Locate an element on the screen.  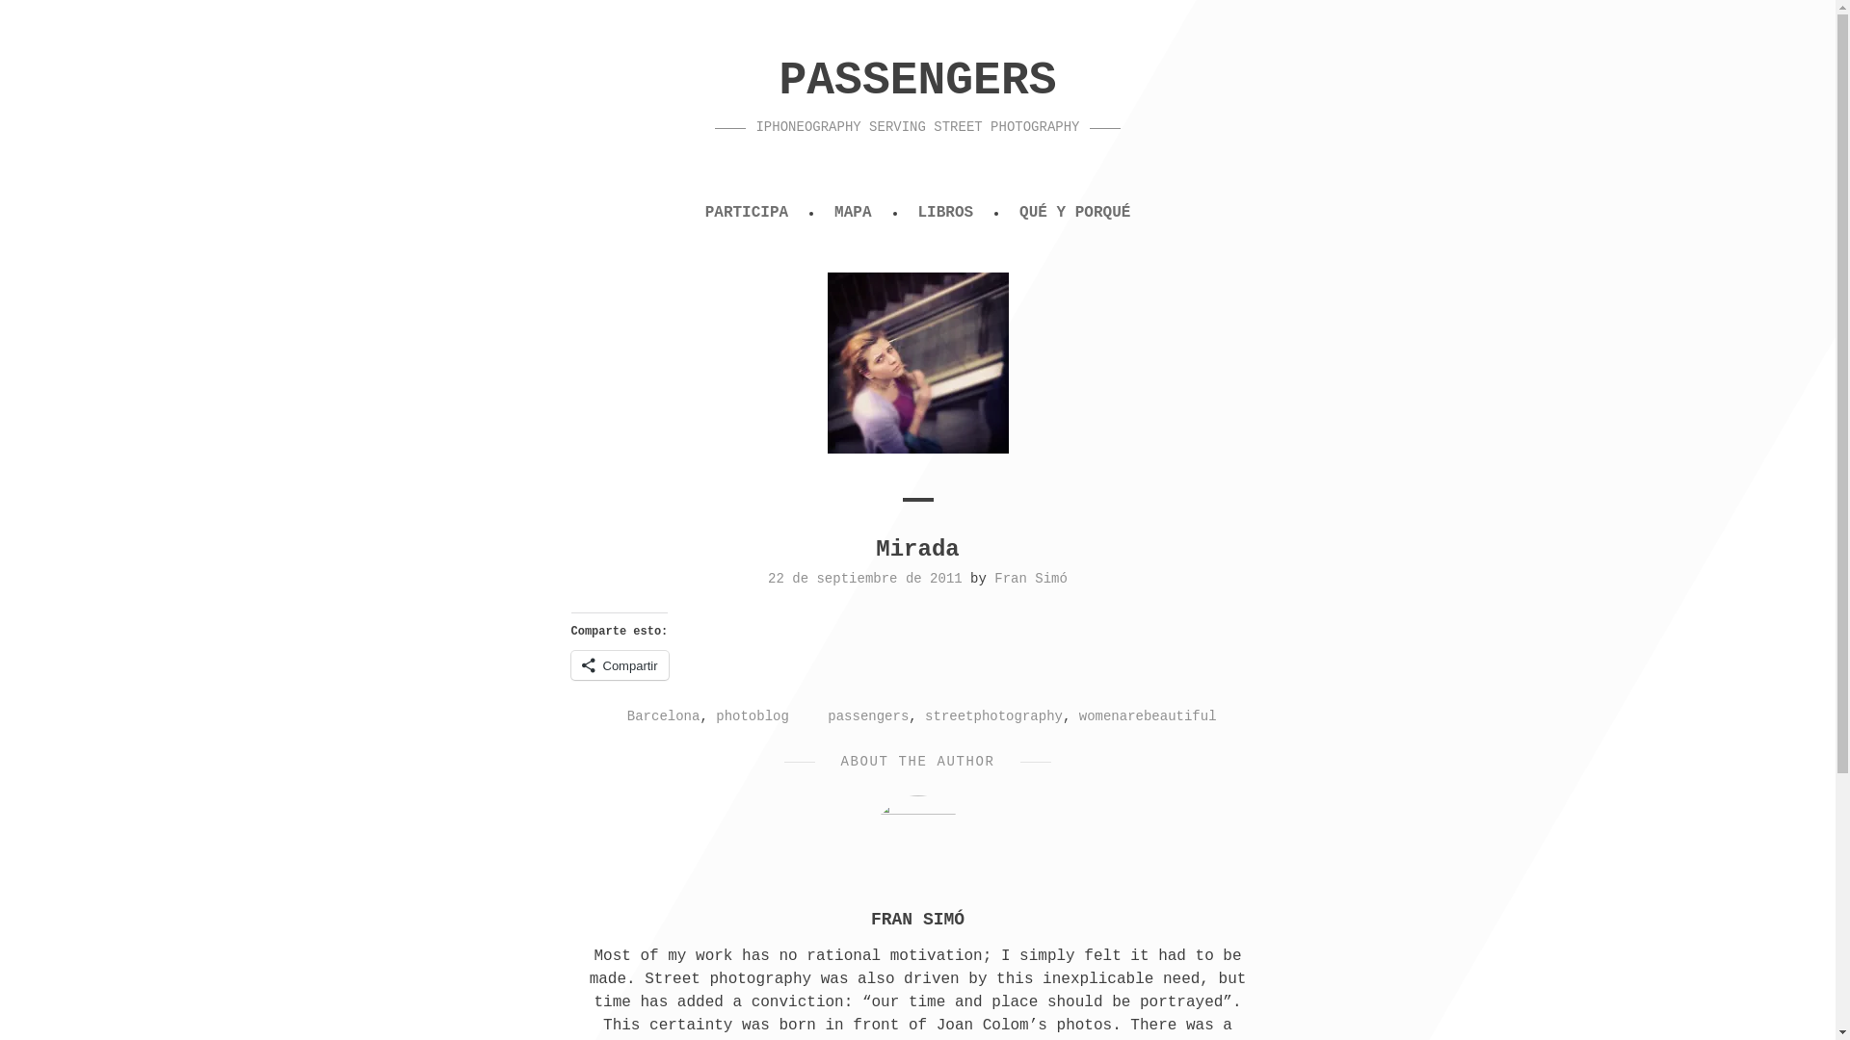
MAPA is located at coordinates (852, 213).